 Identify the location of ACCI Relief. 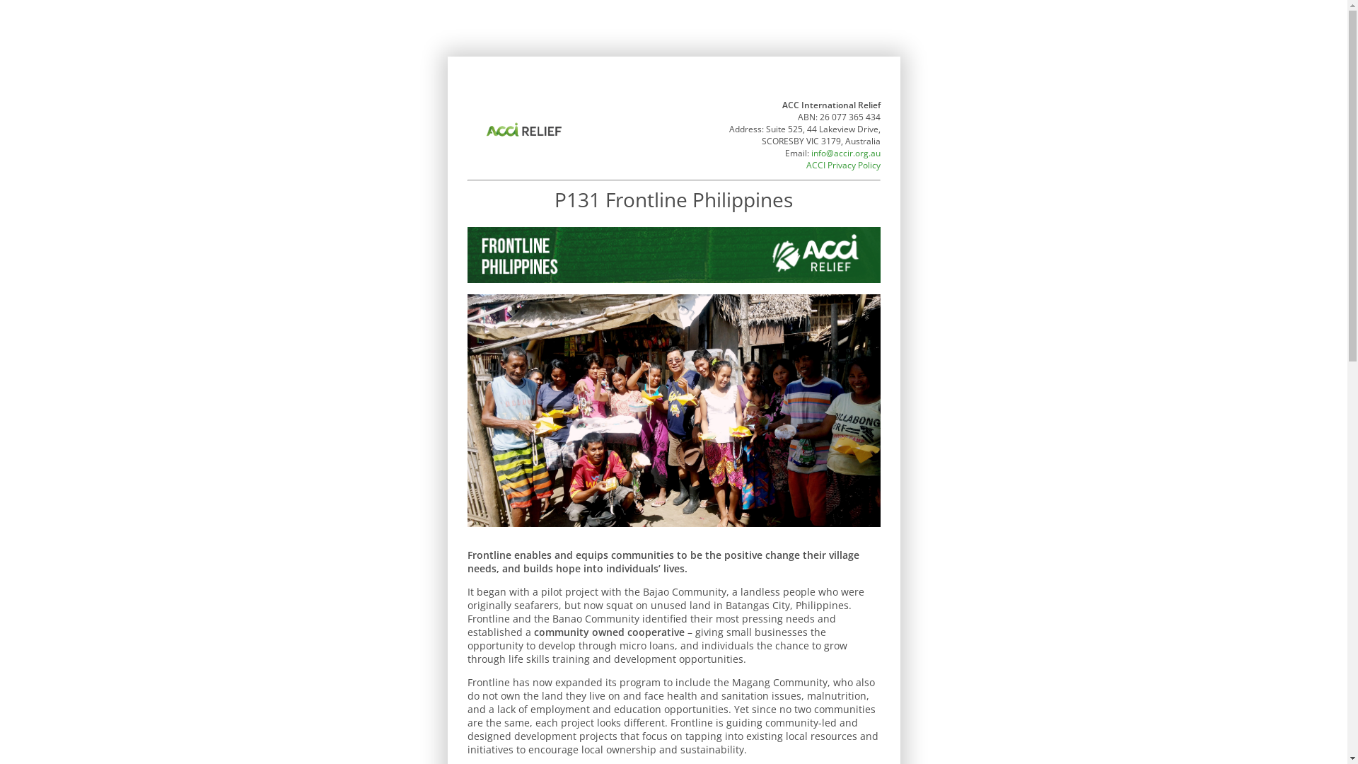
(523, 131).